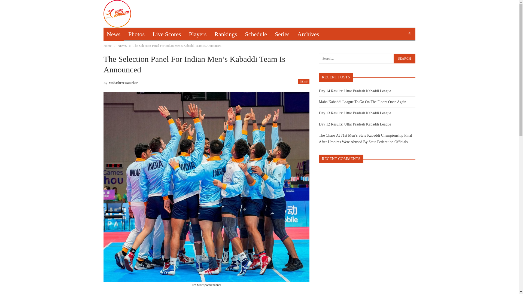 Image resolution: width=523 pixels, height=294 pixels. I want to click on Photos, so click(136, 34).